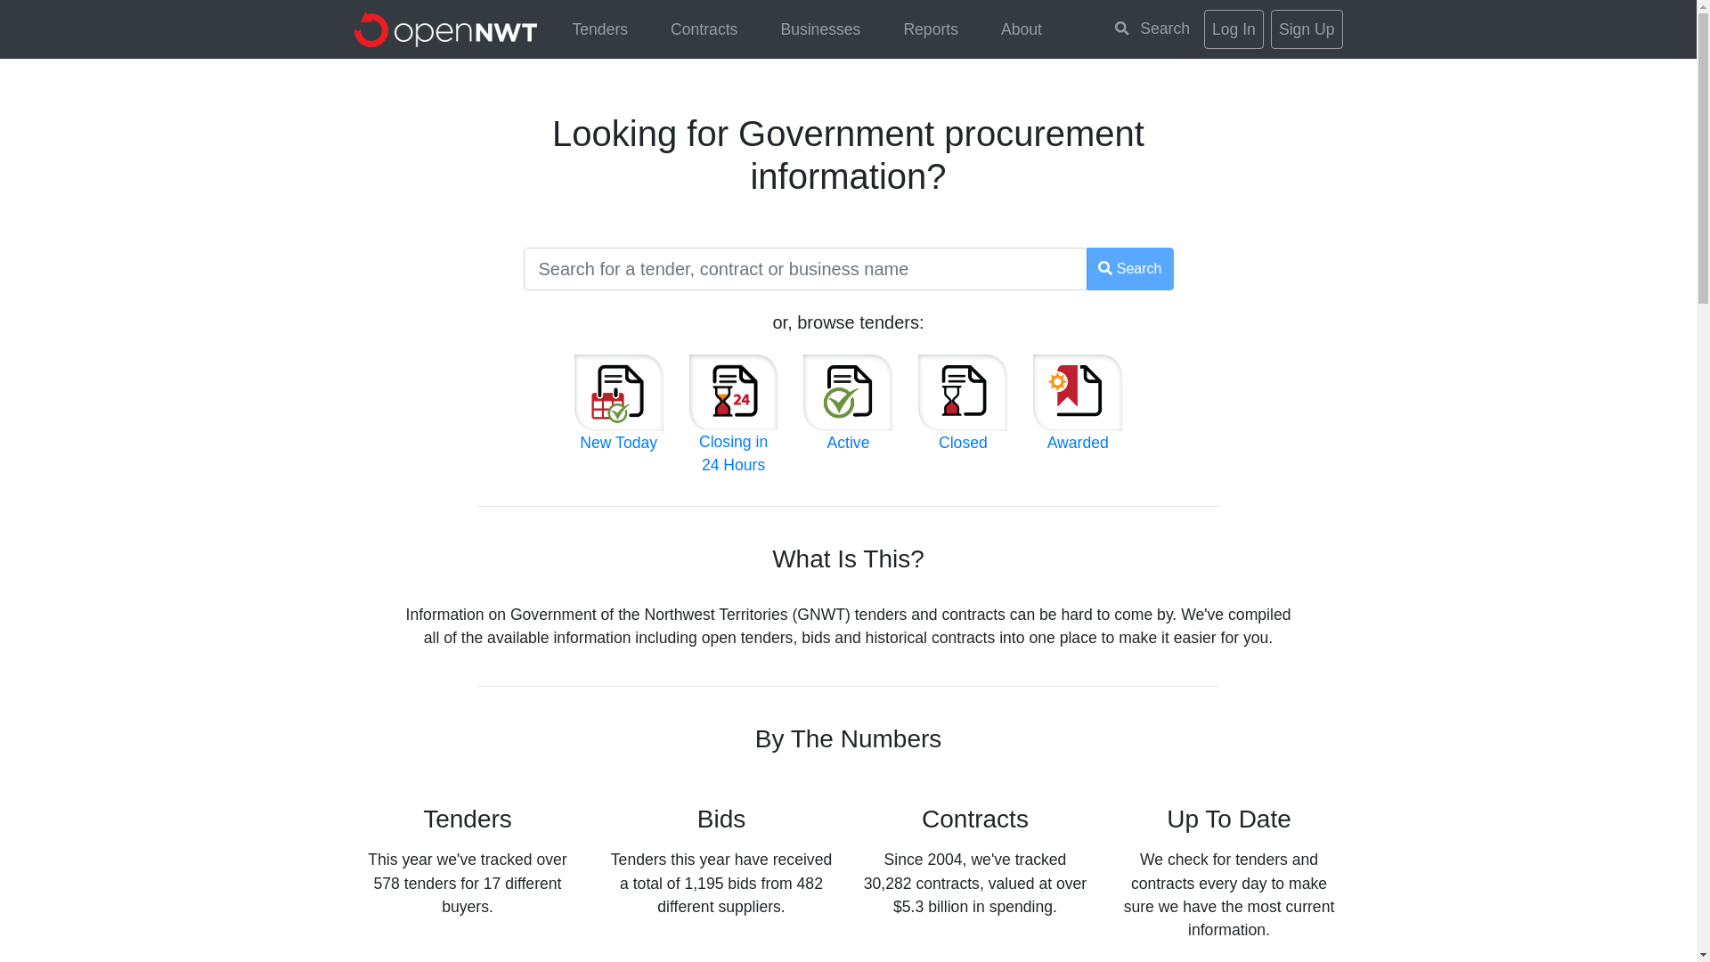 The height and width of the screenshot is (962, 1710). I want to click on Search, so click(1152, 28).